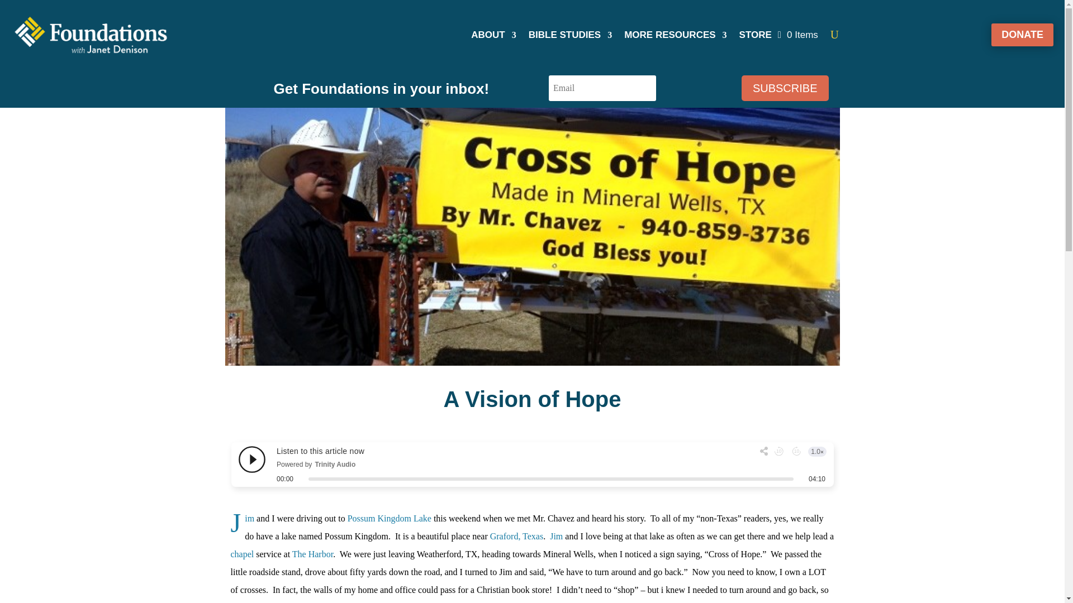  What do you see at coordinates (798, 35) in the screenshot?
I see `0 Items` at bounding box center [798, 35].